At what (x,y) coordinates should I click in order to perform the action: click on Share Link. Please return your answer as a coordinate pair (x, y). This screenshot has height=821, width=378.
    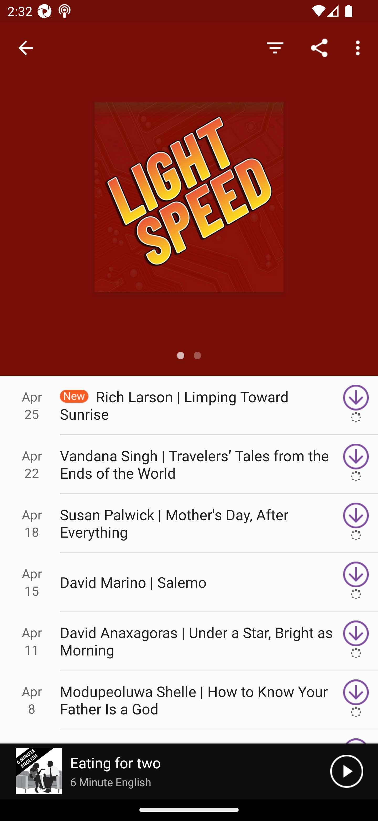
    Looking at the image, I should click on (319, 47).